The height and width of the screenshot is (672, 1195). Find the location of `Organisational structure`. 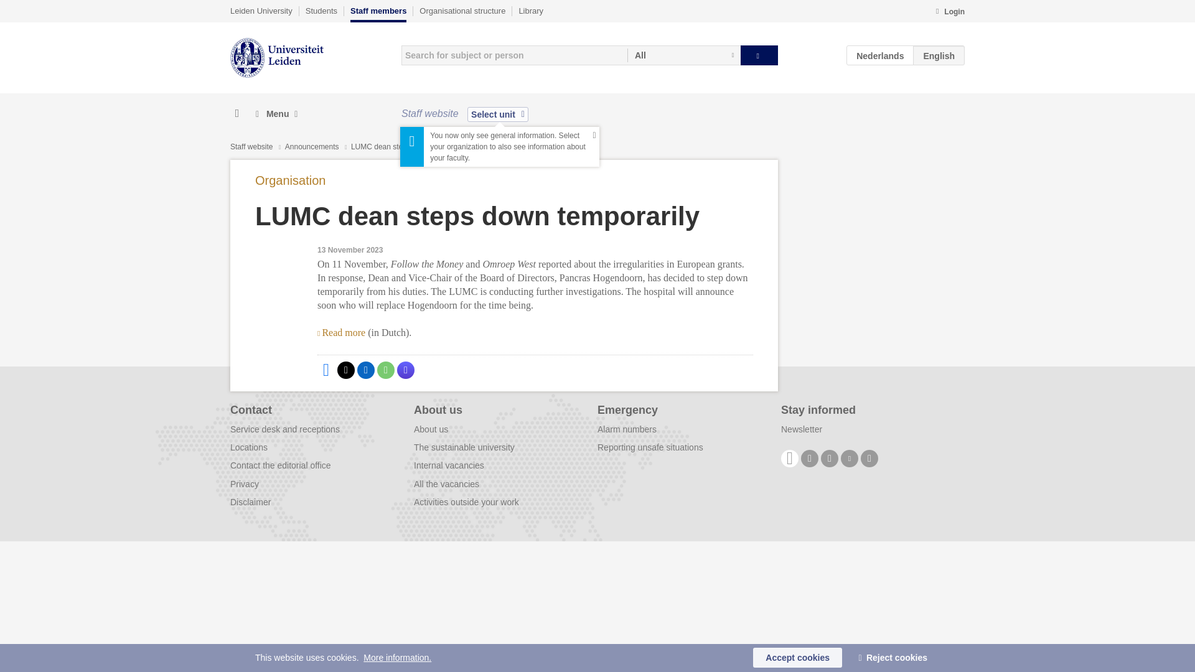

Organisational structure is located at coordinates (462, 11).